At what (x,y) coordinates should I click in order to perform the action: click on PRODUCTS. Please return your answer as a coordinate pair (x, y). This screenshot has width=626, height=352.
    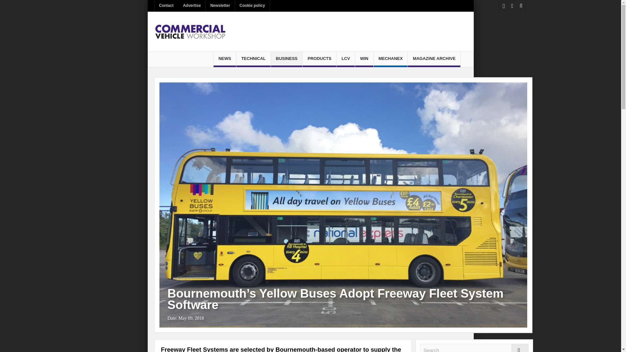
    Looking at the image, I should click on (319, 59).